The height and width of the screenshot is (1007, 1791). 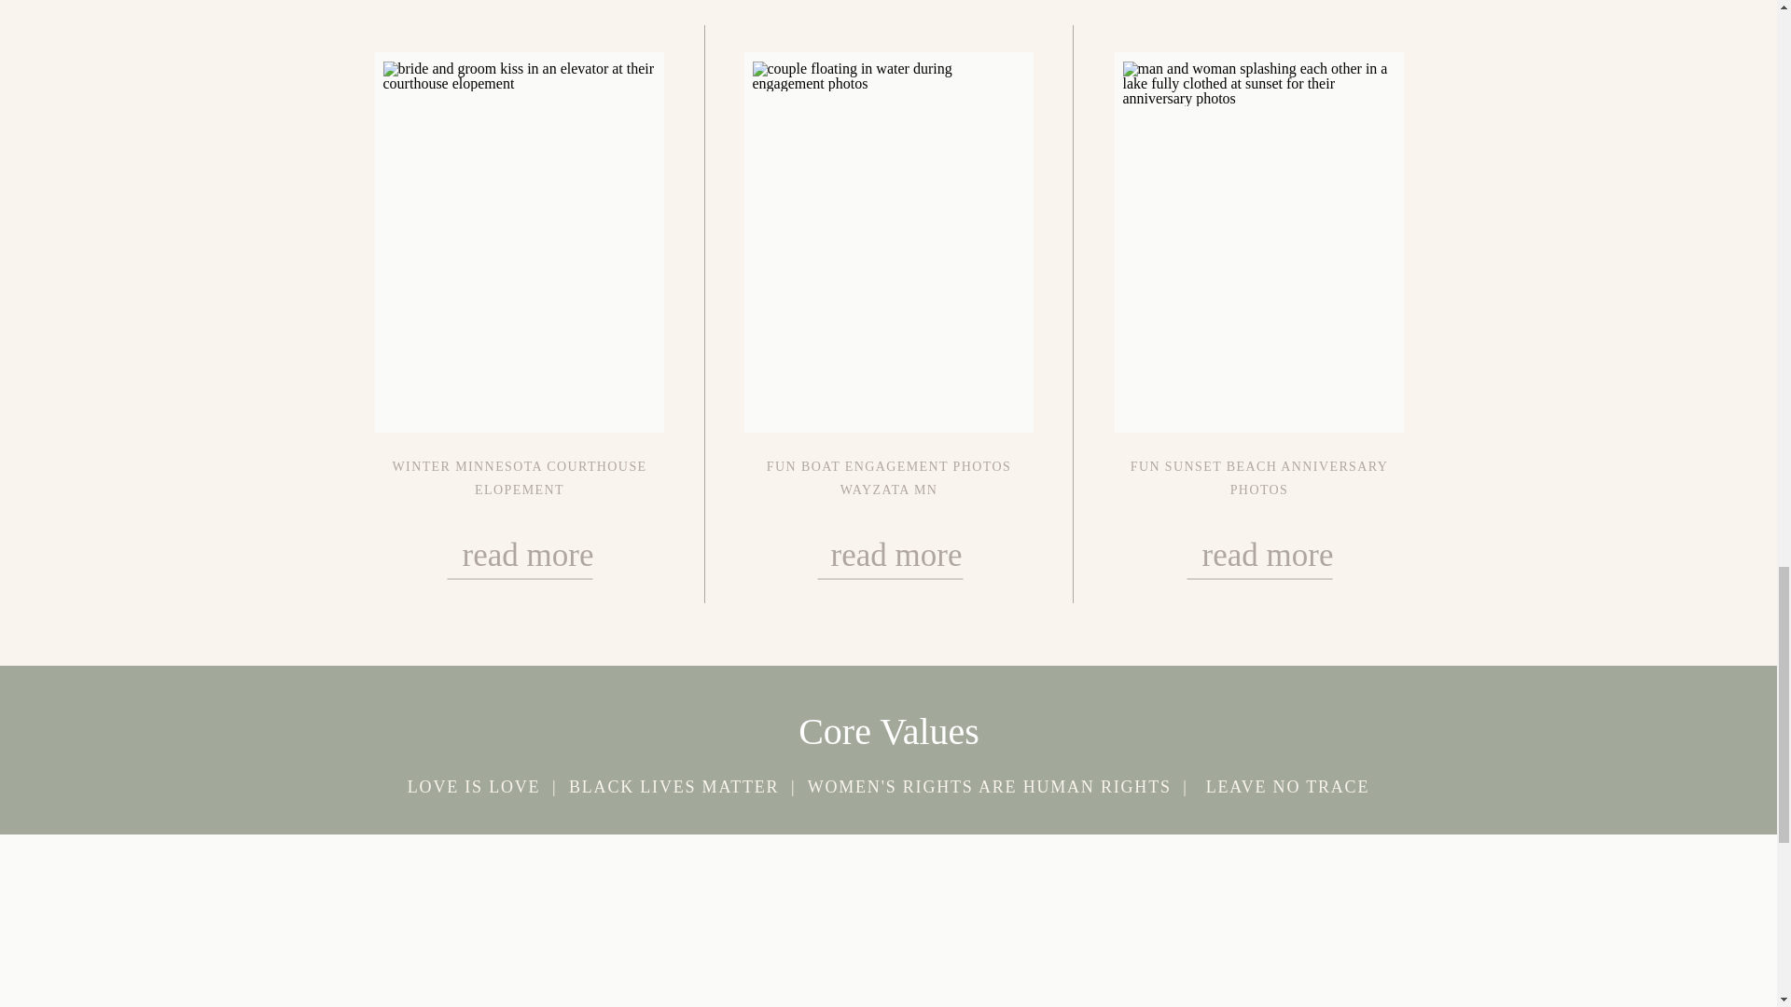 What do you see at coordinates (521, 563) in the screenshot?
I see `read more` at bounding box center [521, 563].